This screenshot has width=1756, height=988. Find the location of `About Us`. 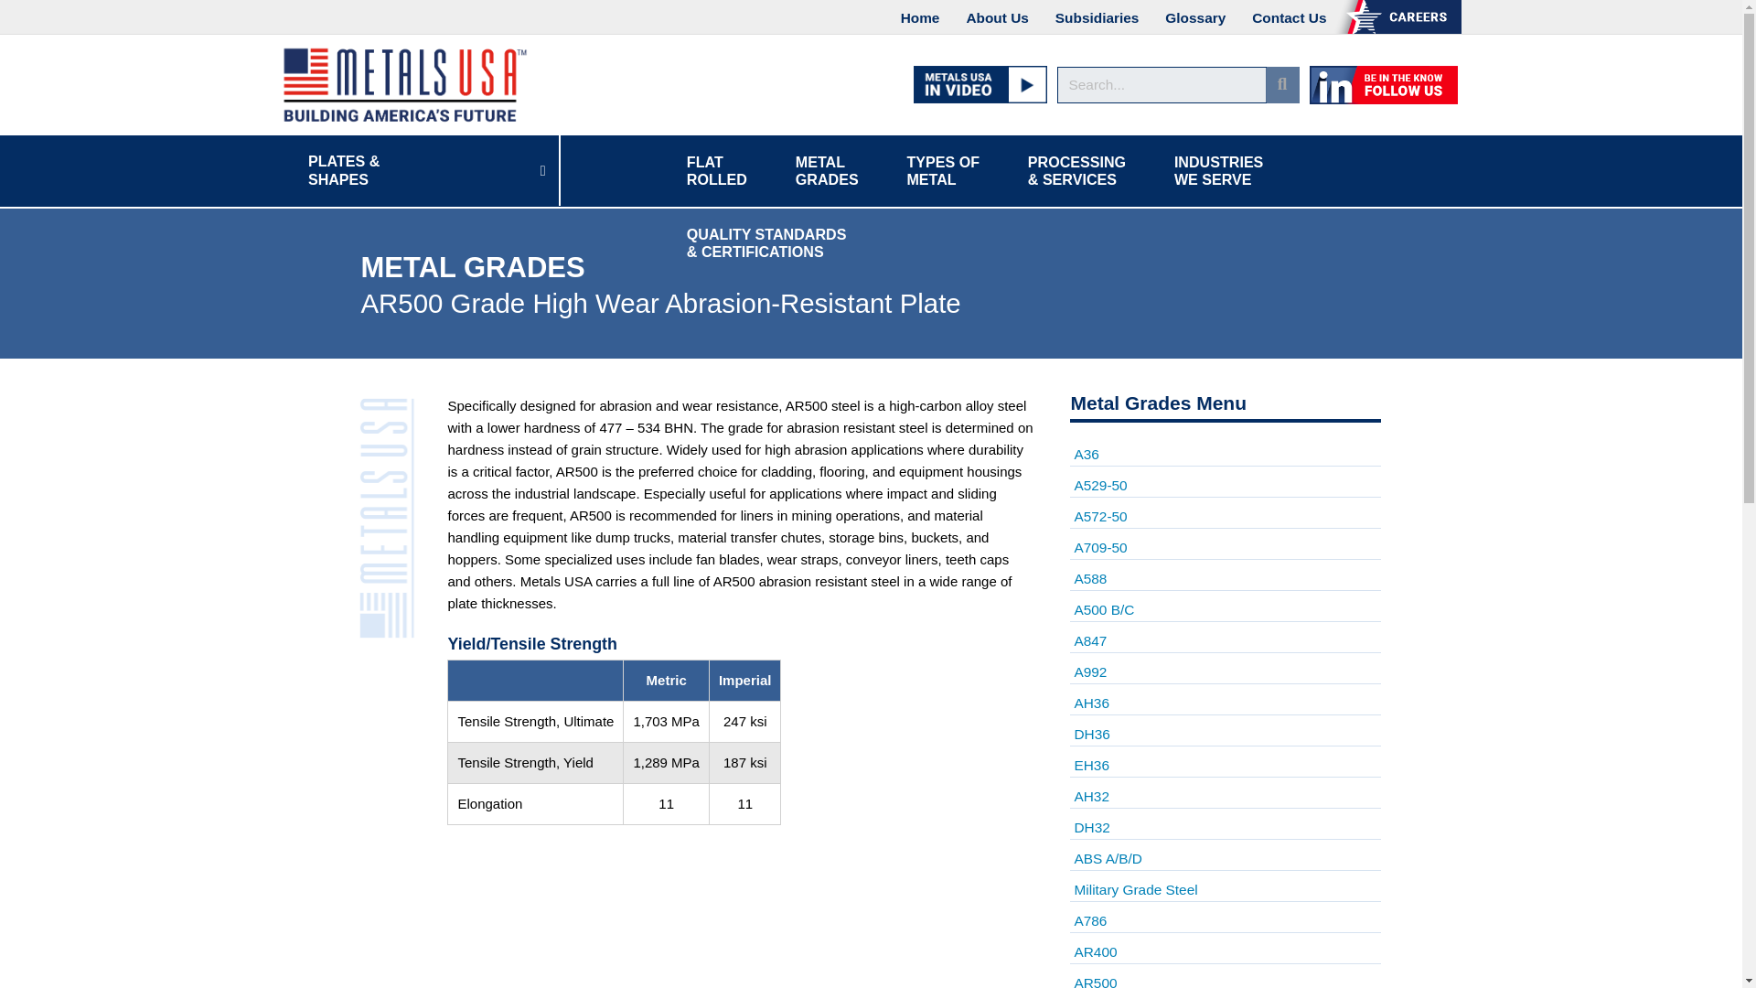

About Us is located at coordinates (997, 18).